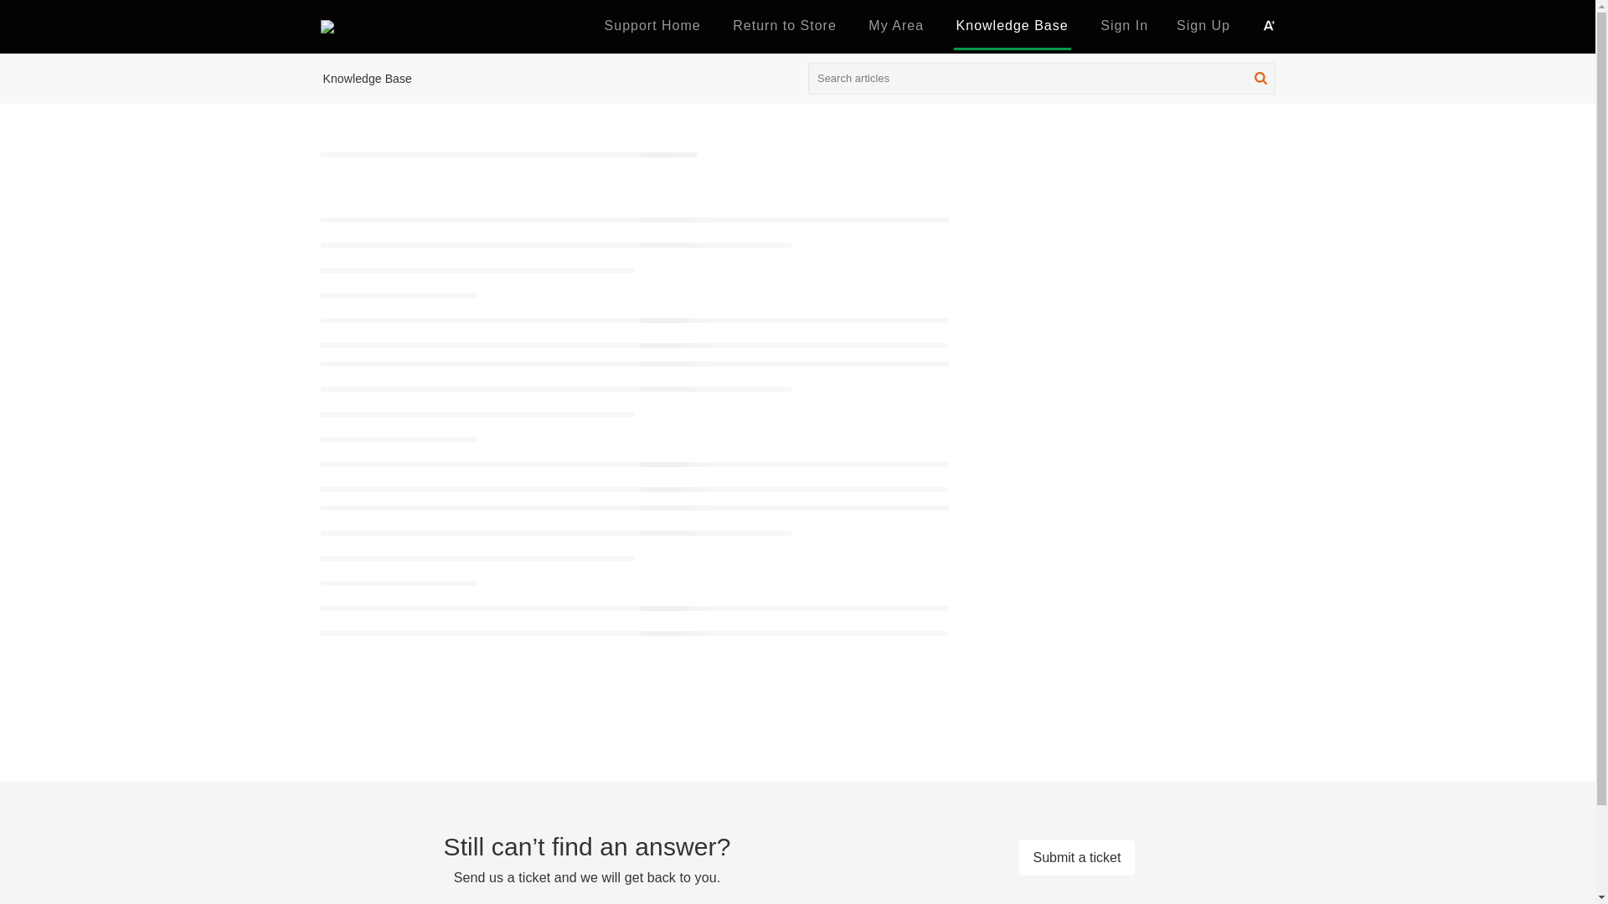 The image size is (1608, 904). Describe the element at coordinates (1076, 857) in the screenshot. I see `Submit a ticket` at that location.